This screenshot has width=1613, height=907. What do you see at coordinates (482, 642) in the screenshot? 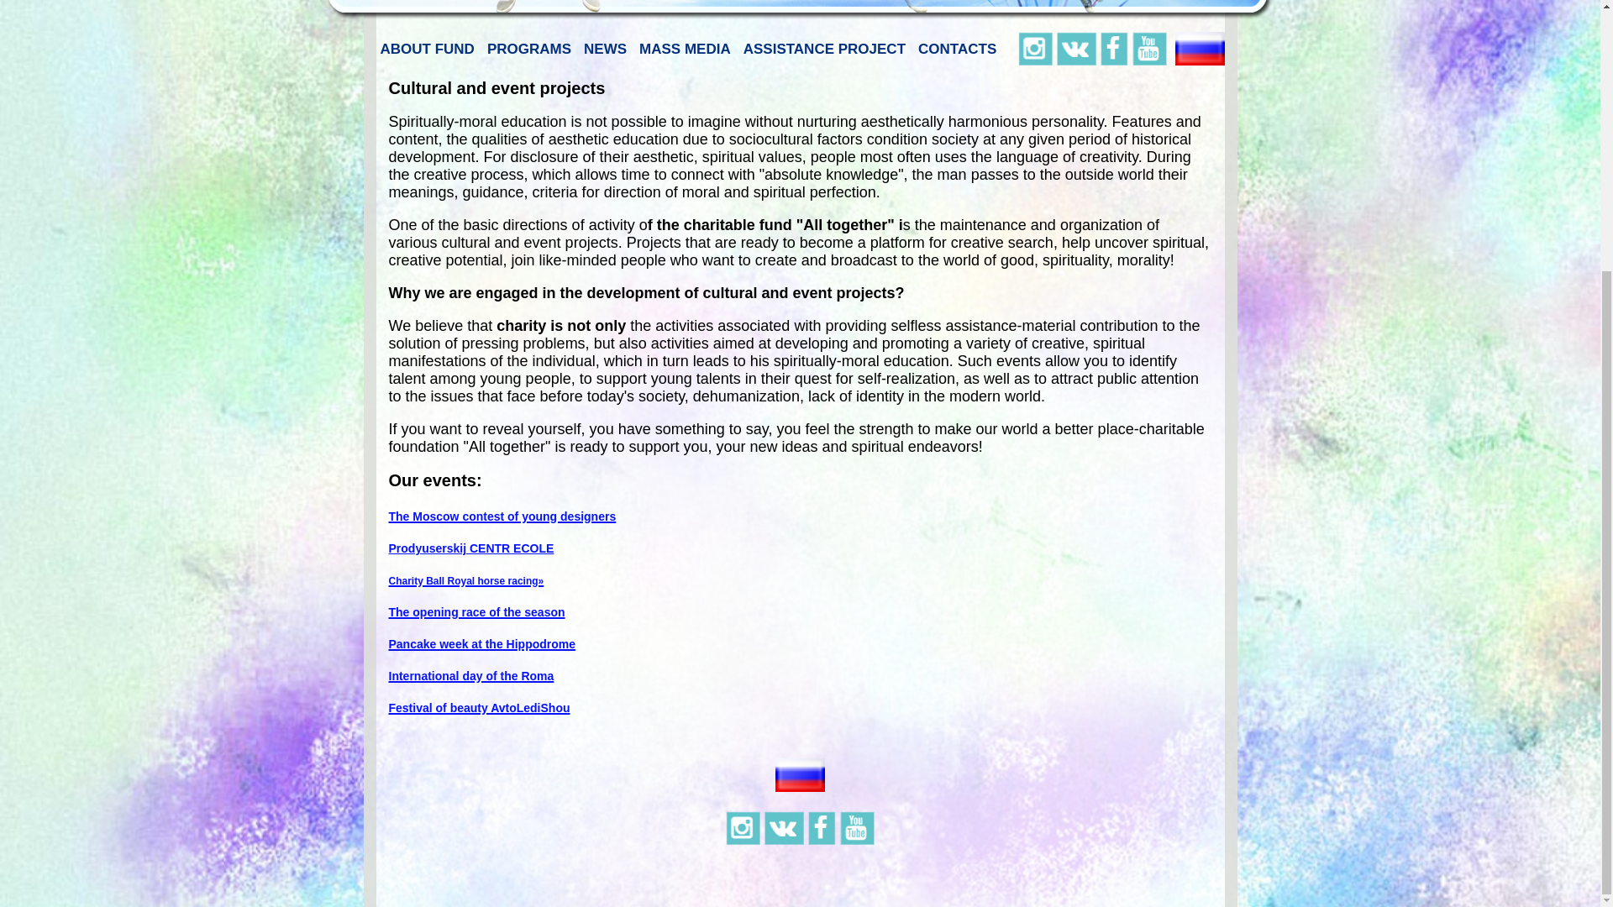
I see `Pancake week at the Hippodrome` at bounding box center [482, 642].